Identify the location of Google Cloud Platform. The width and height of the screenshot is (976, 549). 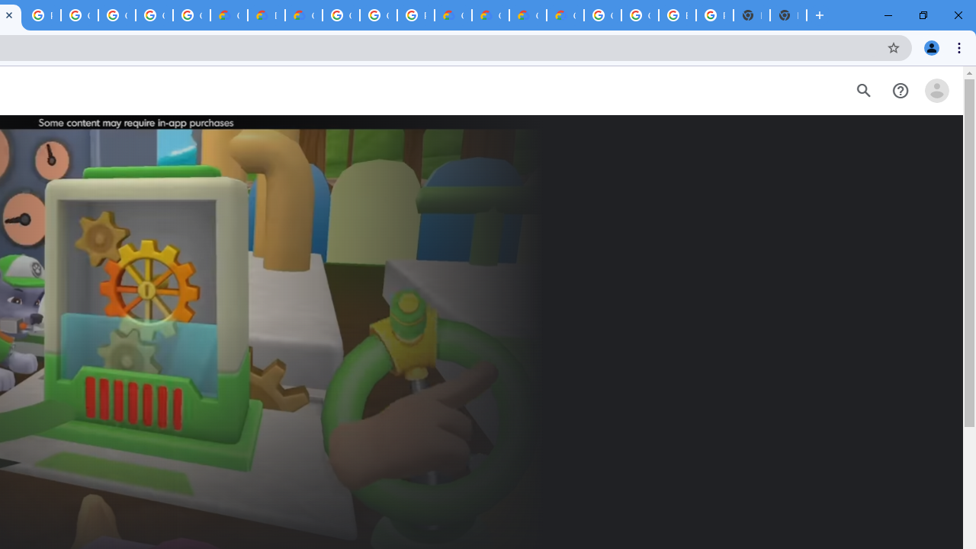
(341, 15).